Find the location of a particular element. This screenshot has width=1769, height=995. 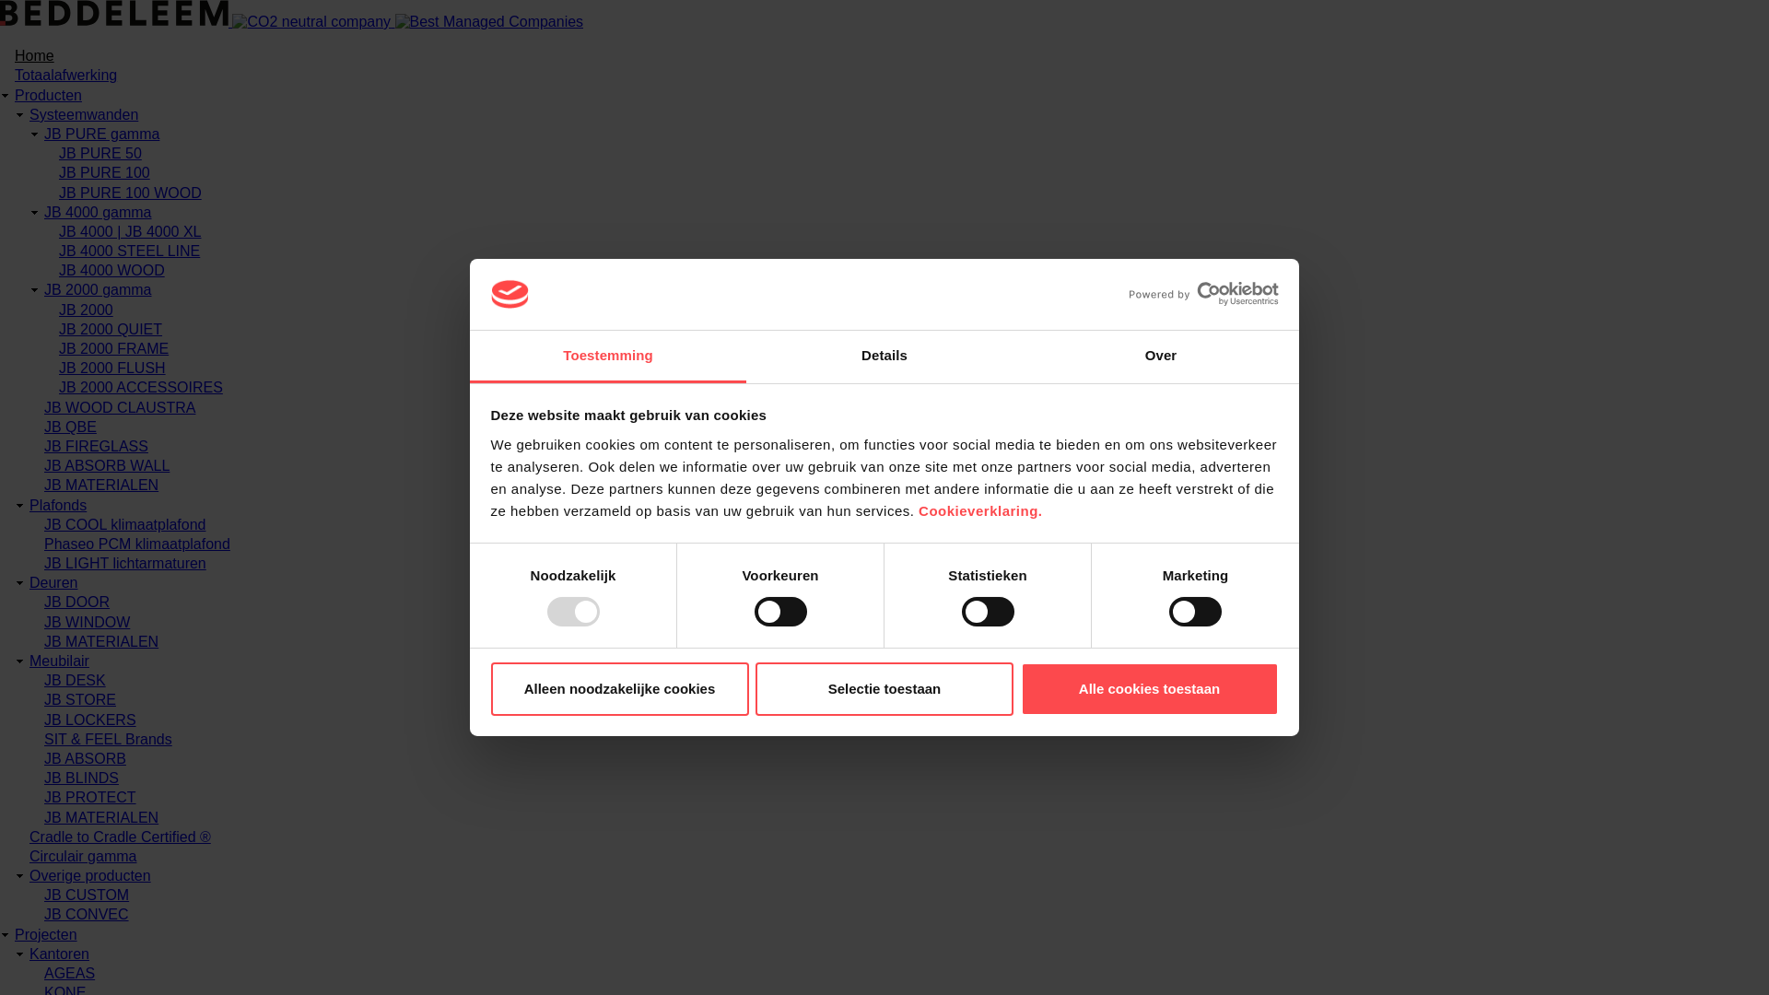

Deuren is located at coordinates (53, 582).